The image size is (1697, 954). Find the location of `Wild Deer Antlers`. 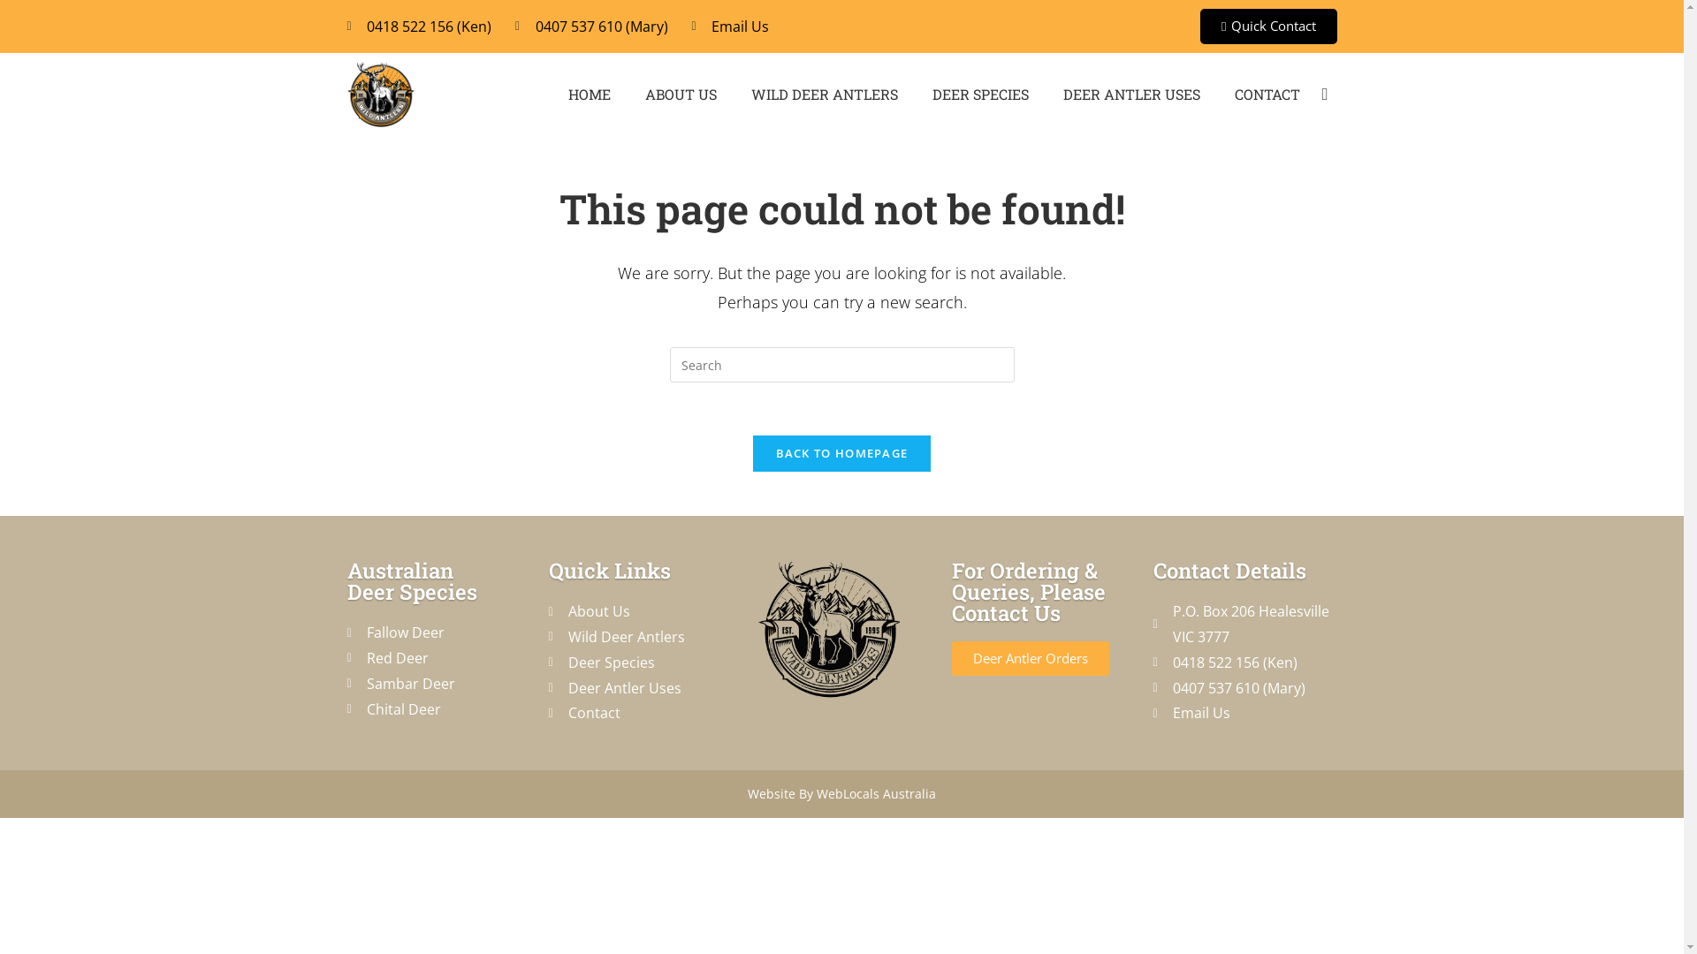

Wild Deer Antlers is located at coordinates (640, 638).